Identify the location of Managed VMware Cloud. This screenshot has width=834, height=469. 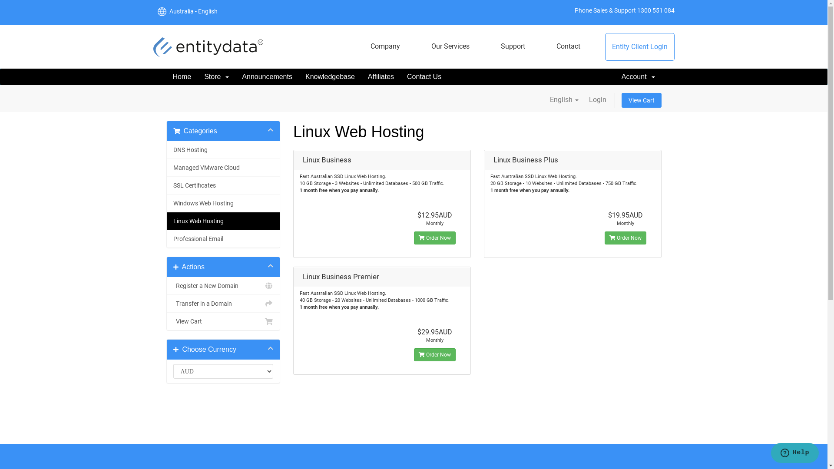
(223, 168).